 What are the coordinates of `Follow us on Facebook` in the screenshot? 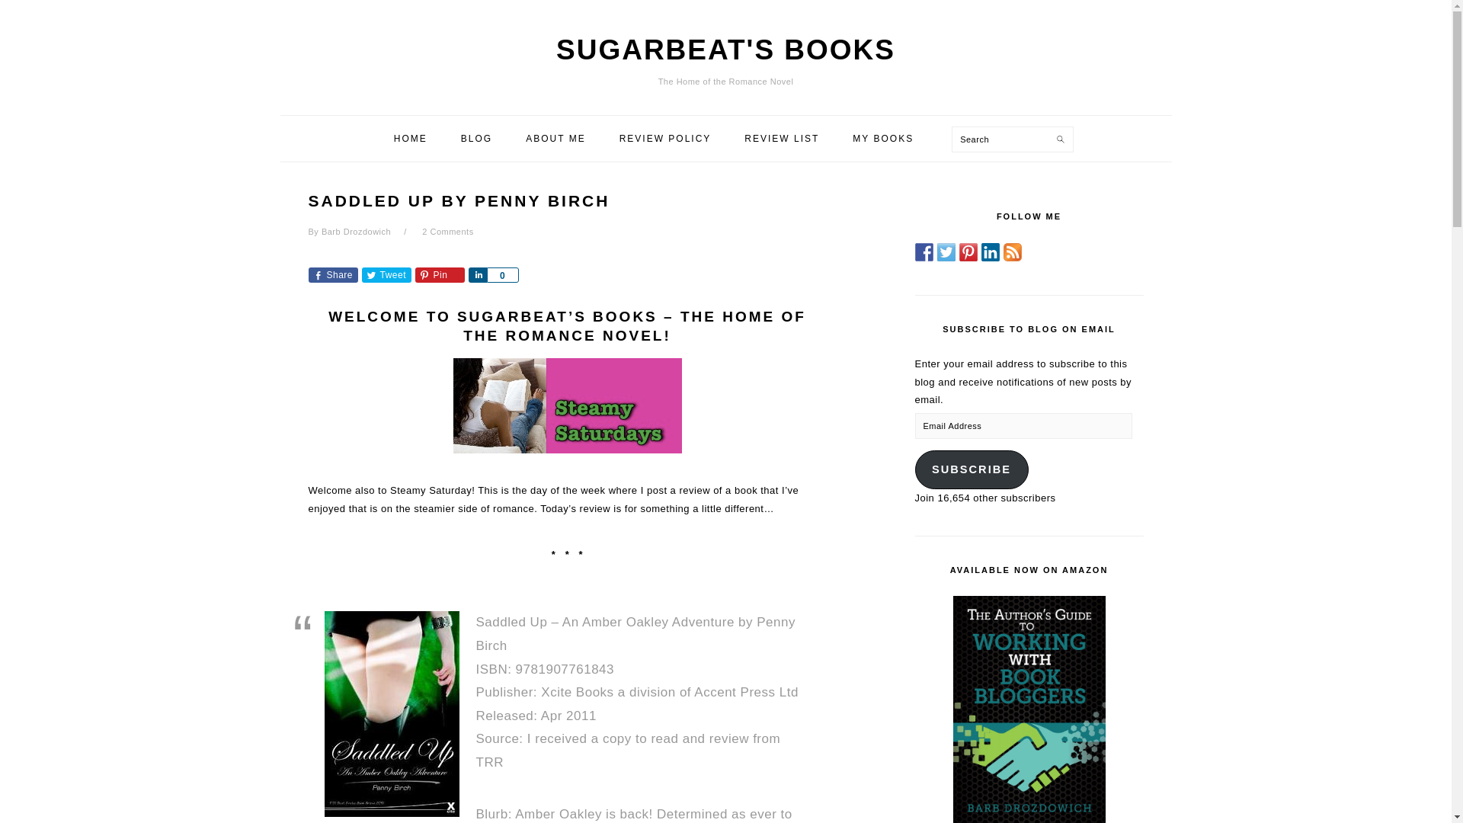 It's located at (924, 251).